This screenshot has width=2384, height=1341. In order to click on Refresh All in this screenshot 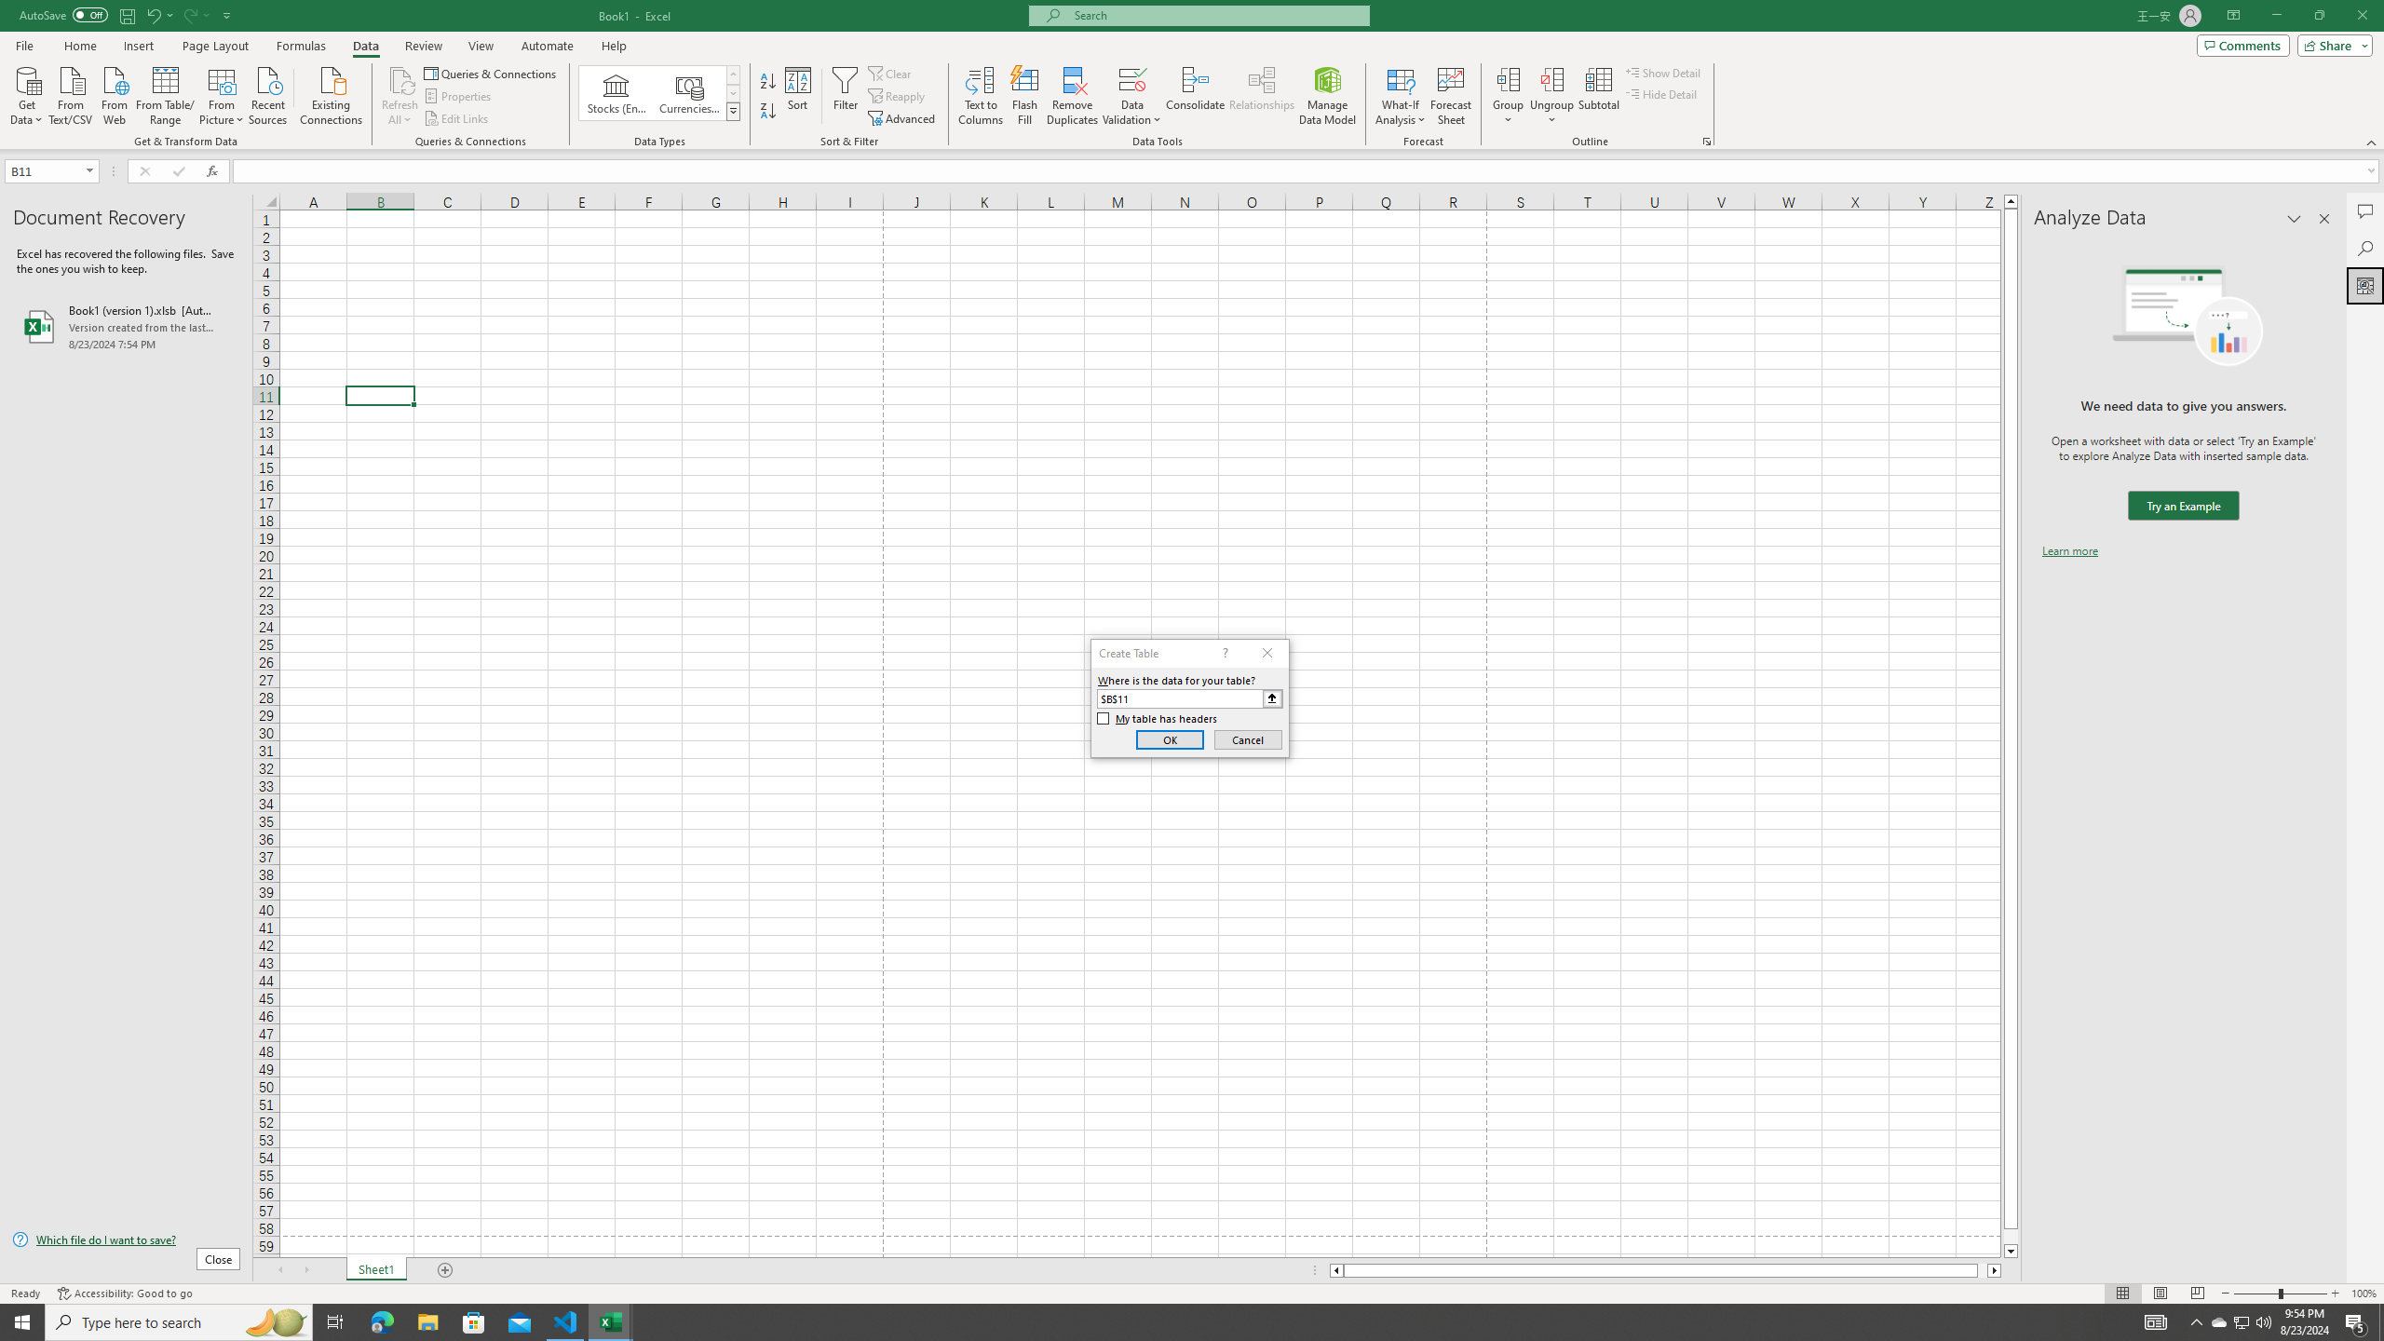, I will do `click(400, 79)`.